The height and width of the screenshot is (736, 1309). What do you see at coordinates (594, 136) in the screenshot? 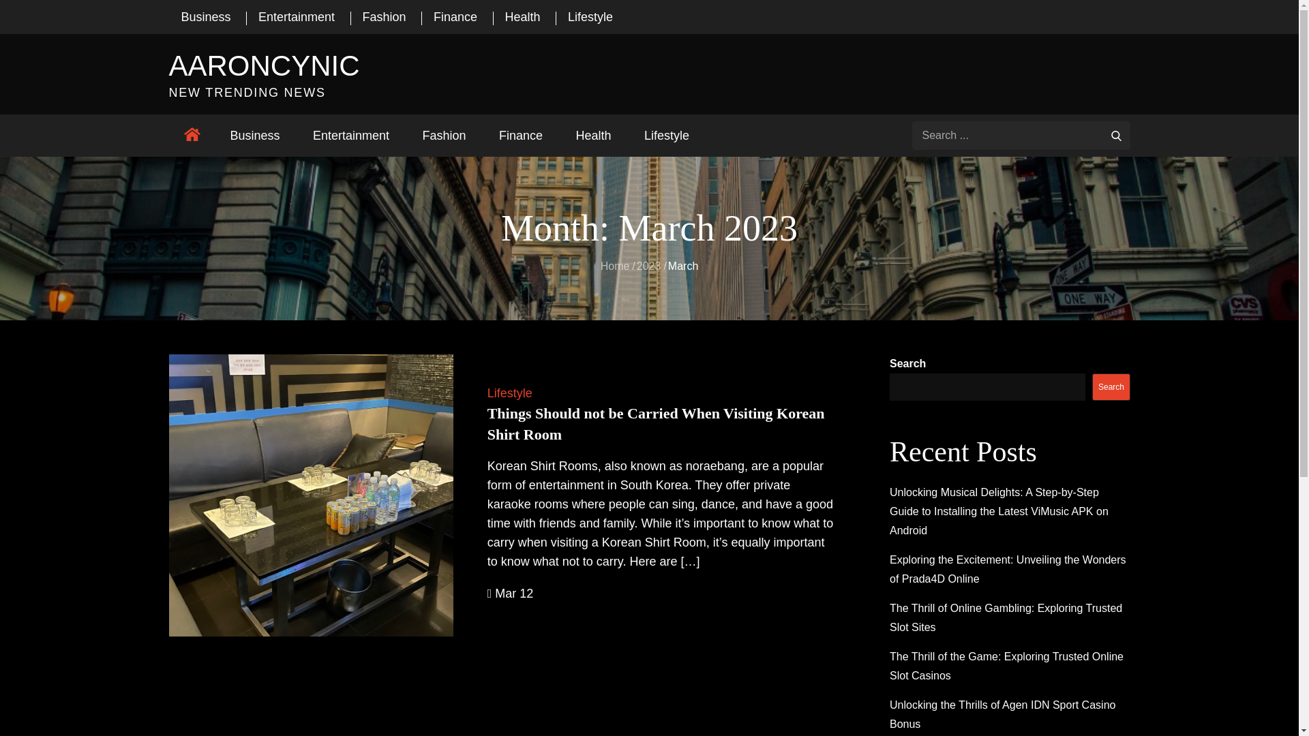
I see `Health` at bounding box center [594, 136].